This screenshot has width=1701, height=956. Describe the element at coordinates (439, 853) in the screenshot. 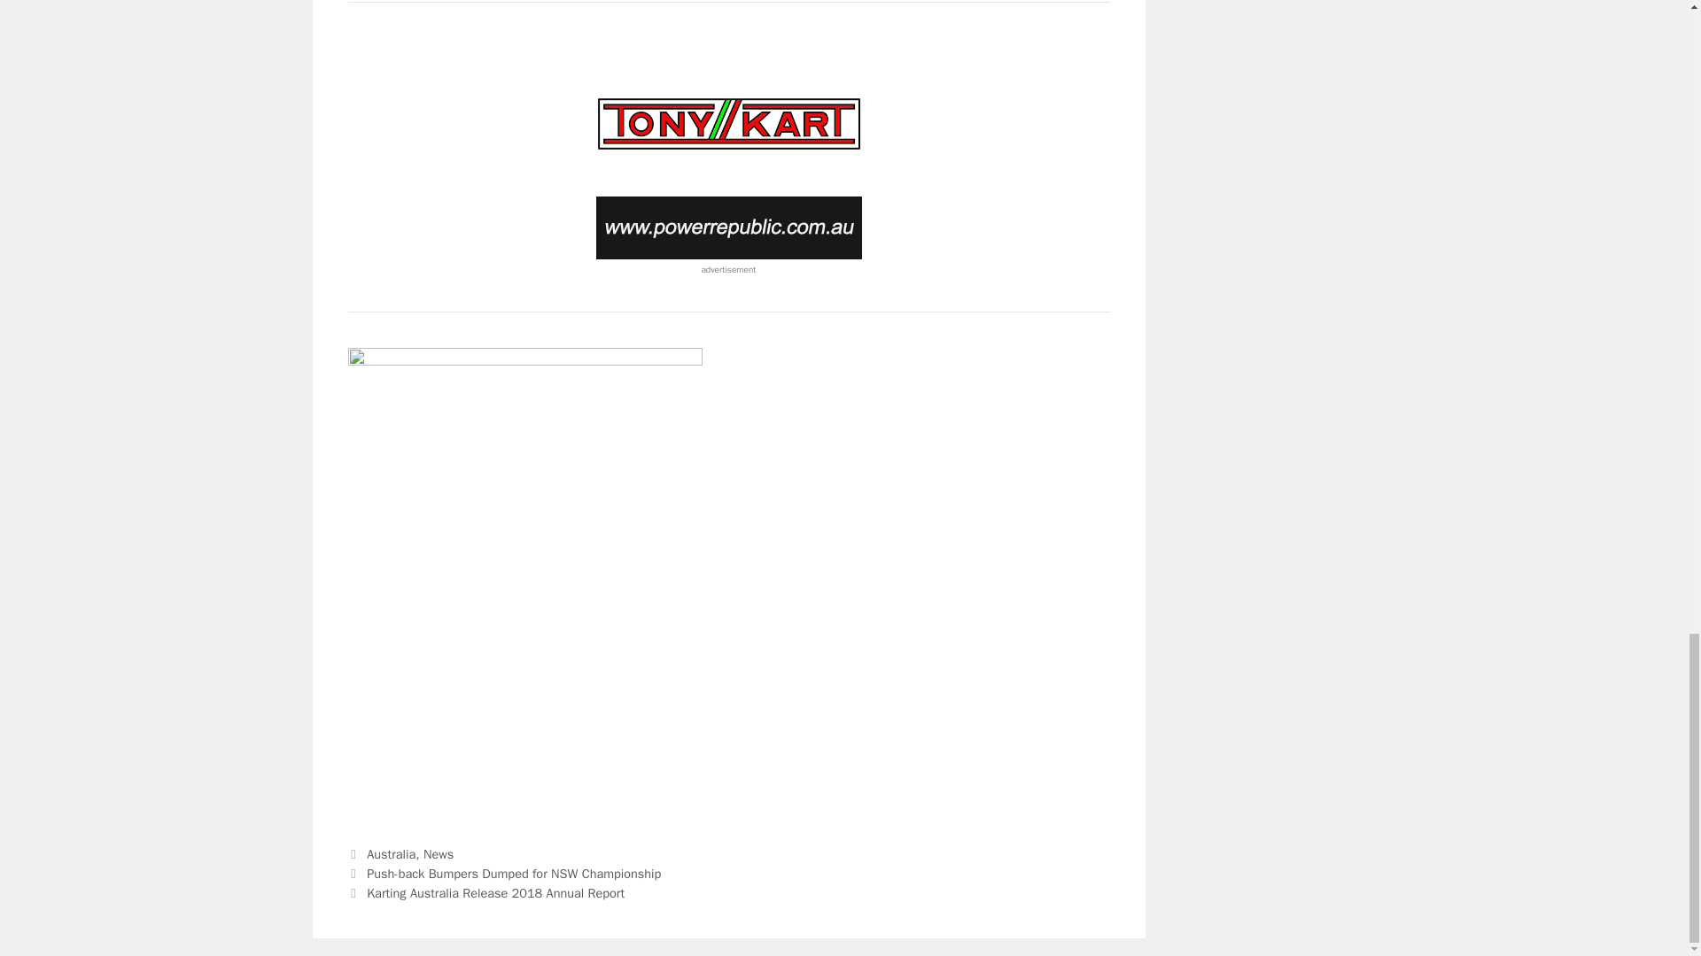

I see `News` at that location.